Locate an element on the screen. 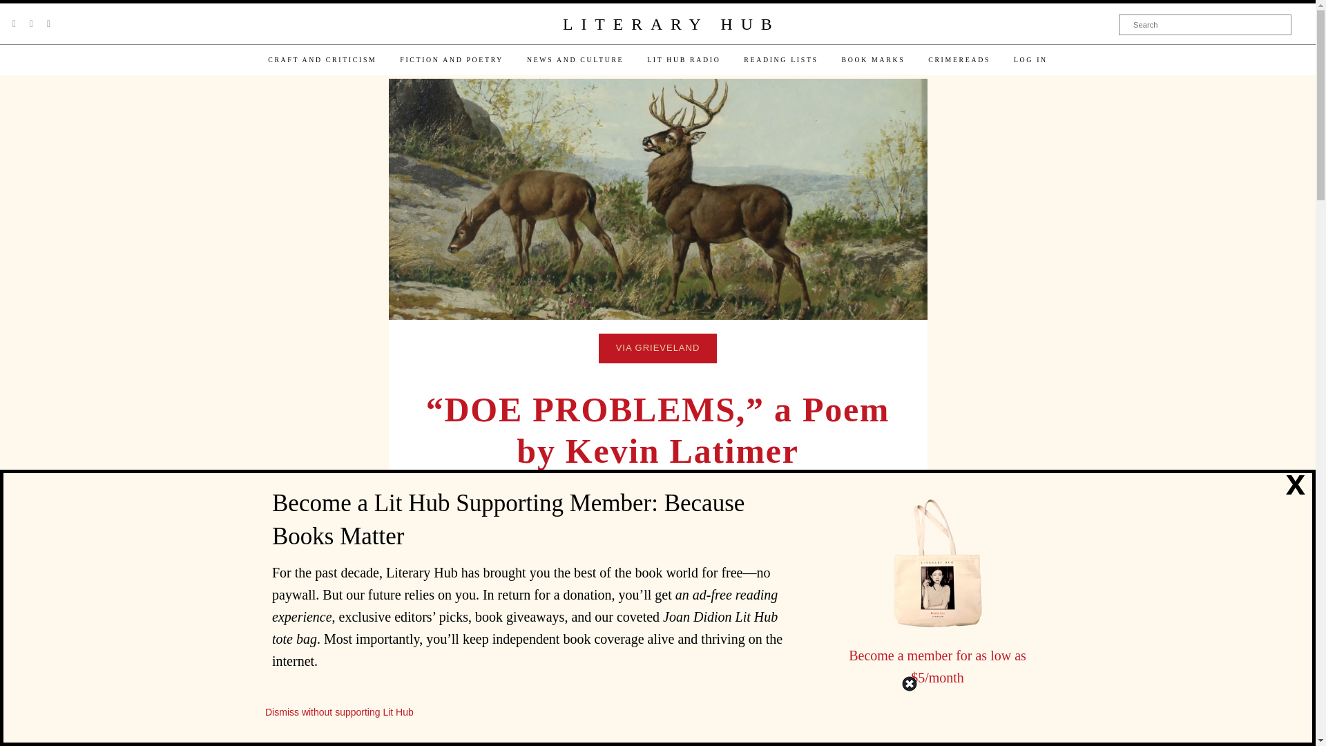 The height and width of the screenshot is (746, 1326). NEWS AND CULTURE is located at coordinates (575, 59).